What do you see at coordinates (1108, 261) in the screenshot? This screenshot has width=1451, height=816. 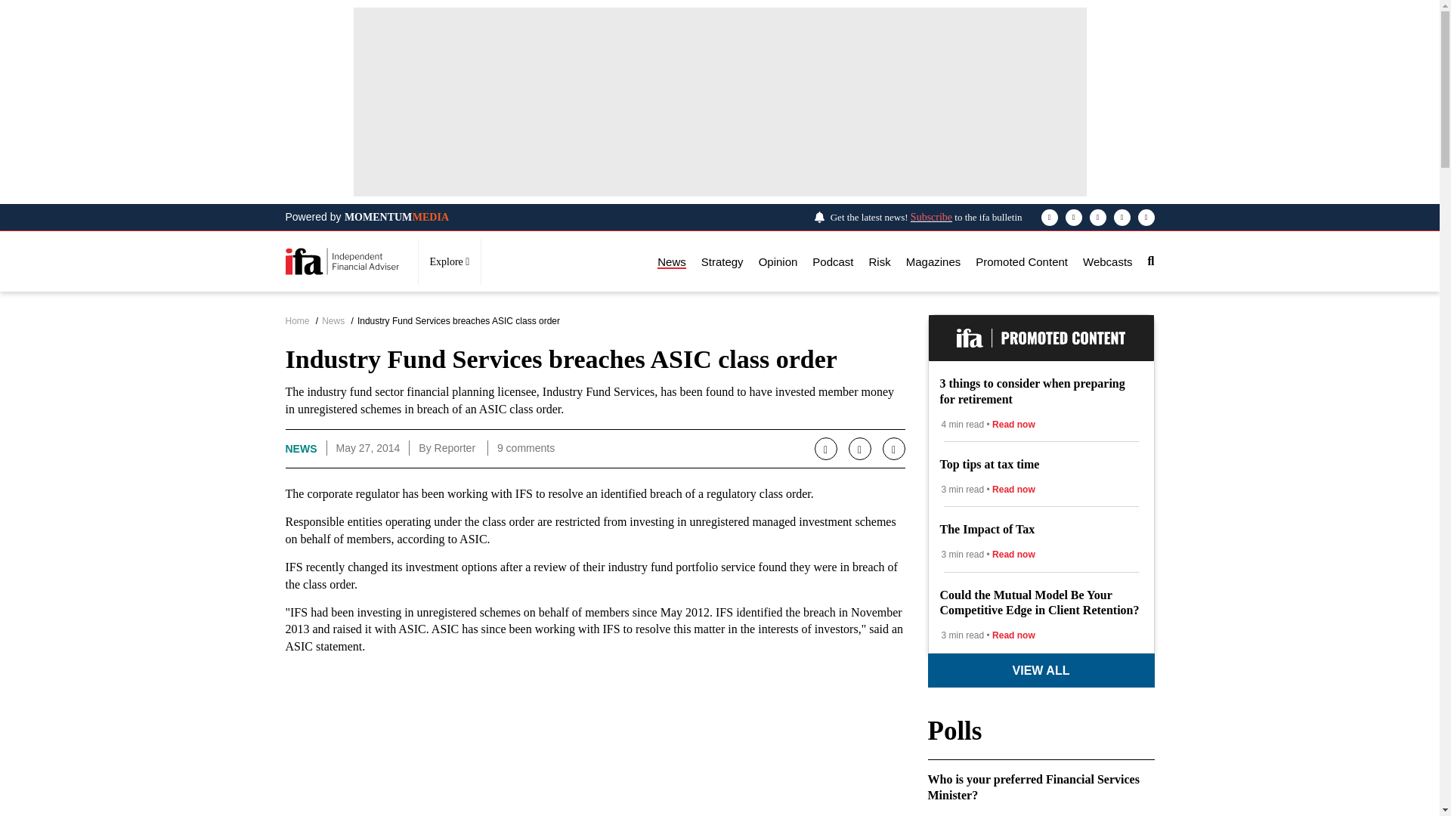 I see `Webcasts` at bounding box center [1108, 261].